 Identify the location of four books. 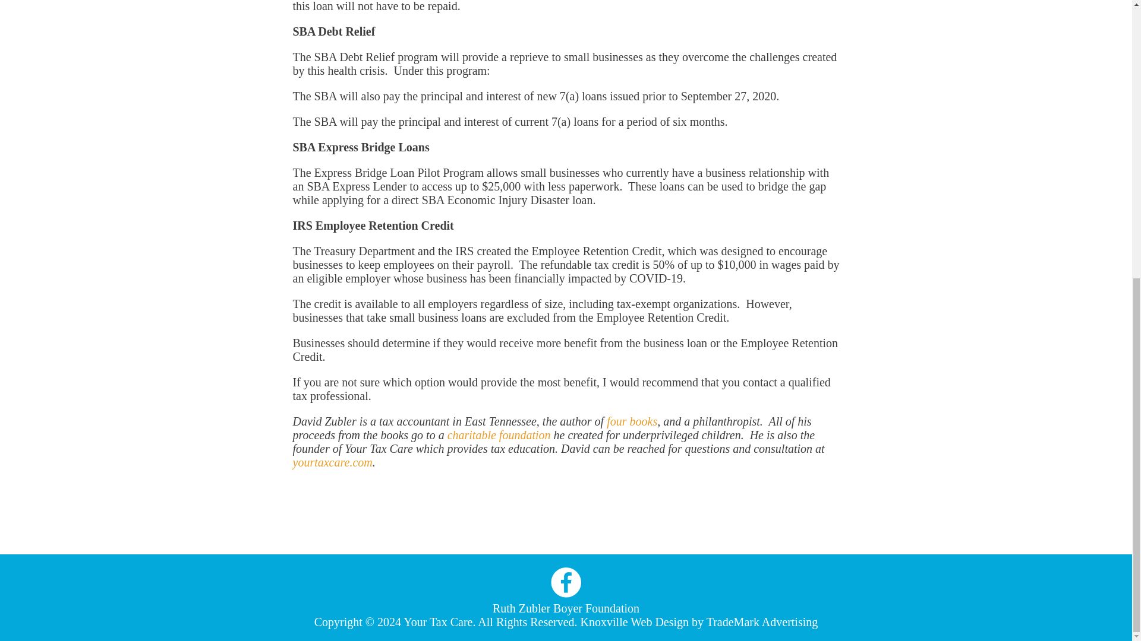
(632, 421).